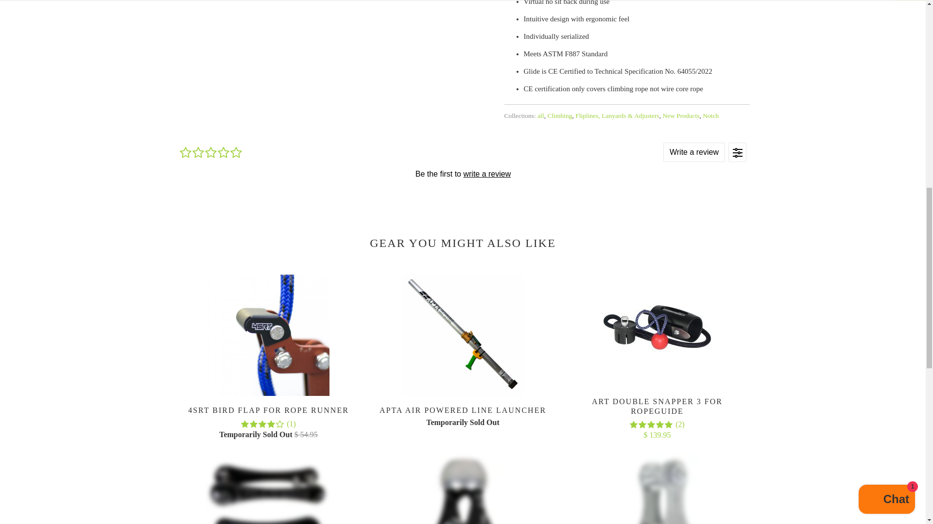 This screenshot has width=933, height=524. Describe the element at coordinates (680, 115) in the screenshot. I see `New Products` at that location.